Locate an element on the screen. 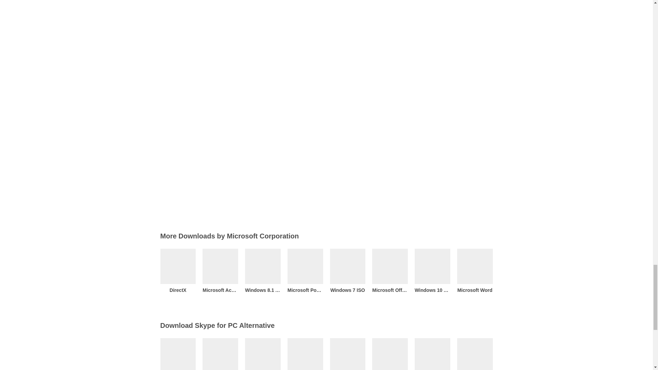 Image resolution: width=658 pixels, height=370 pixels. Imo for PC is located at coordinates (347, 354).